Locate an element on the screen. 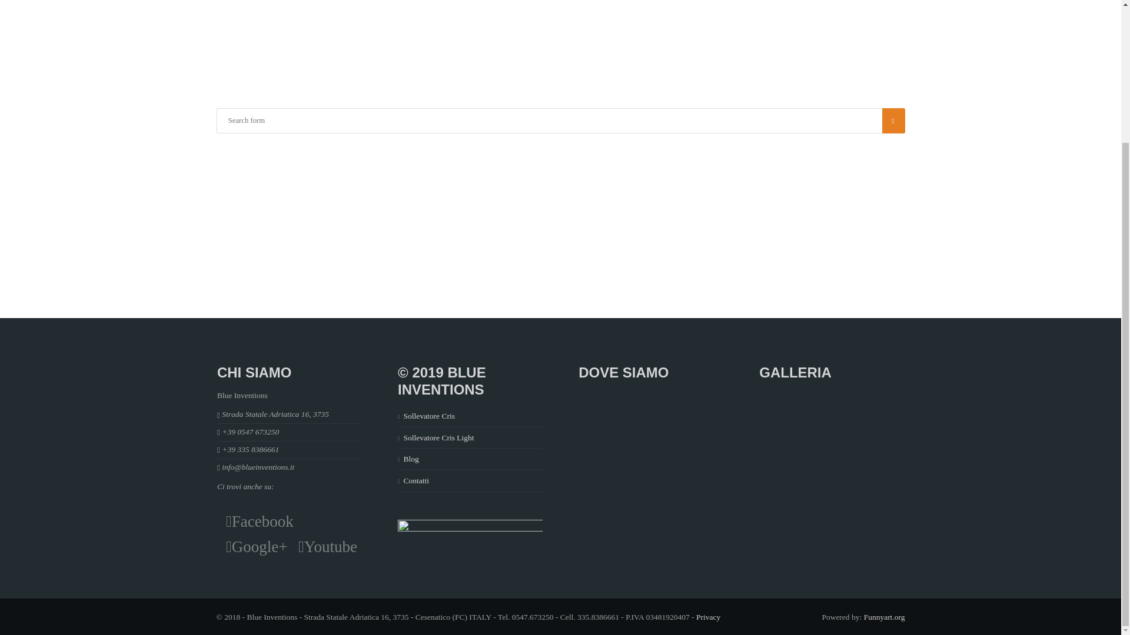 The width and height of the screenshot is (1130, 635). Youtube is located at coordinates (327, 547).